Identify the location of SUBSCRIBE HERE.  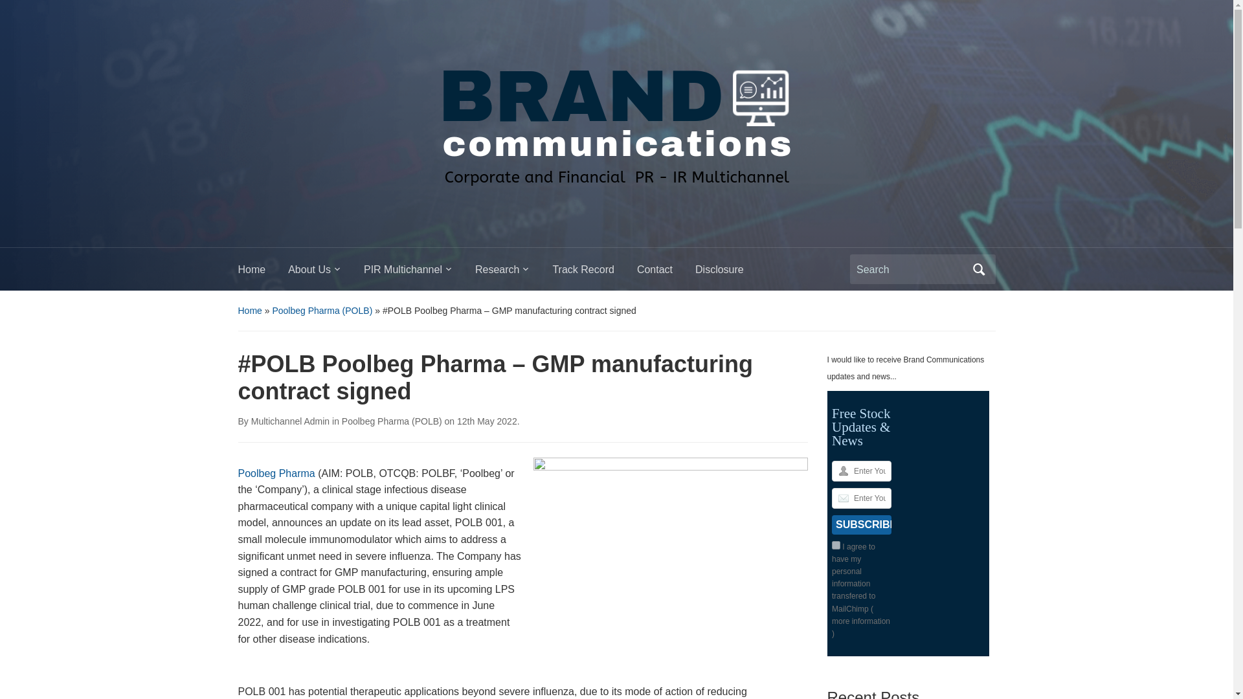
(861, 524).